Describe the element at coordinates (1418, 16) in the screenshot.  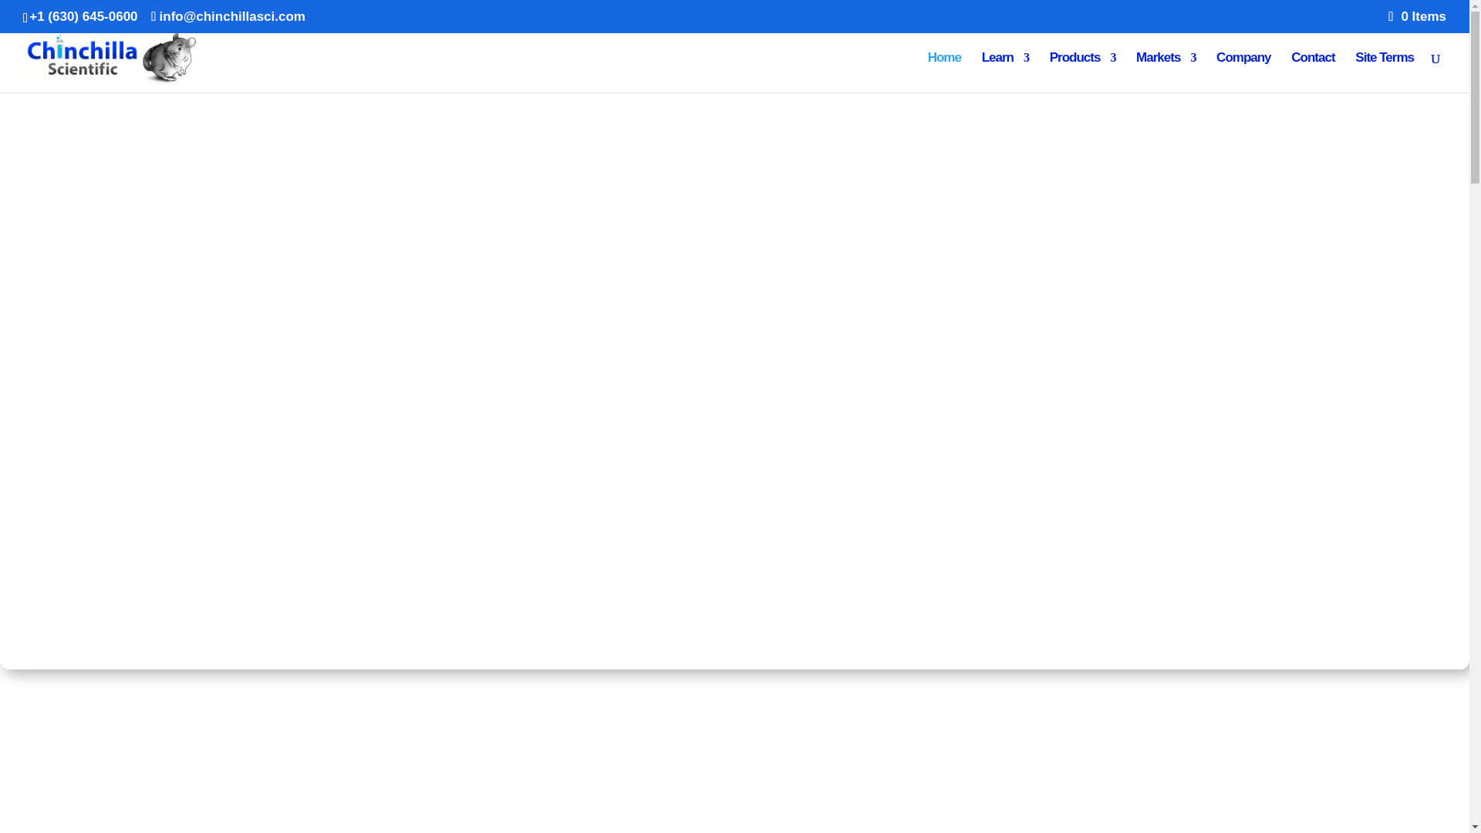
I see `0 Items` at that location.